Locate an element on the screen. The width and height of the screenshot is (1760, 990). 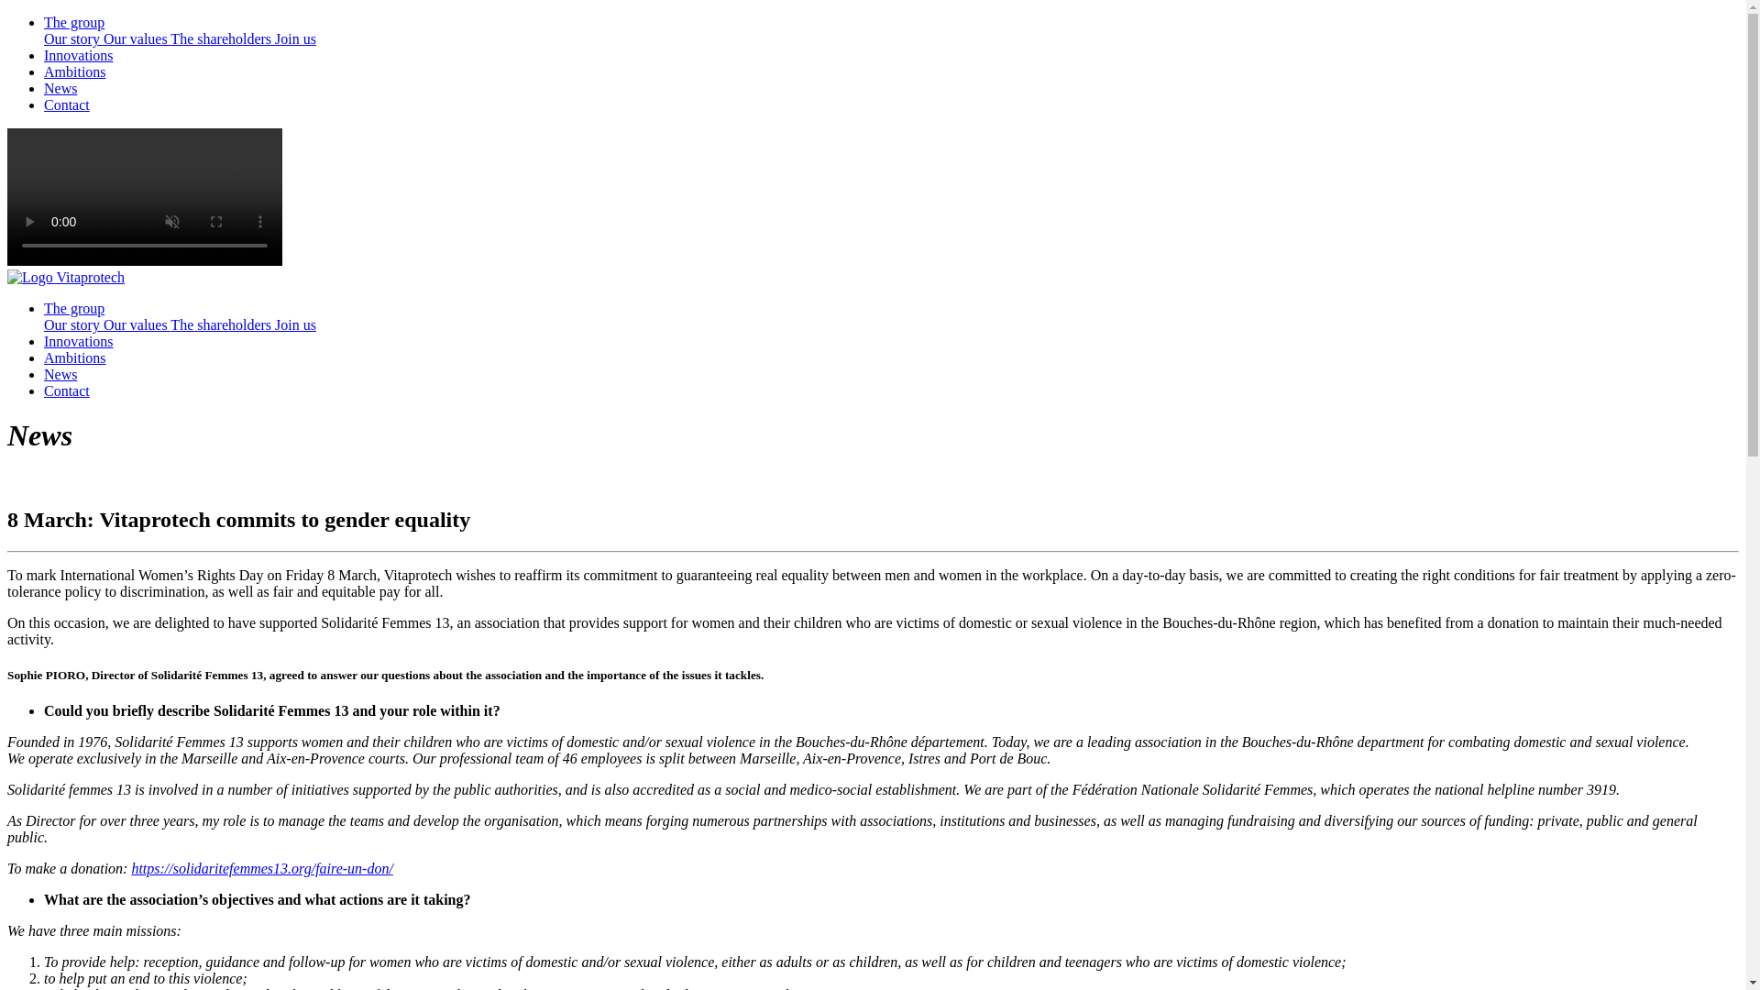
Our story is located at coordinates (73, 38).